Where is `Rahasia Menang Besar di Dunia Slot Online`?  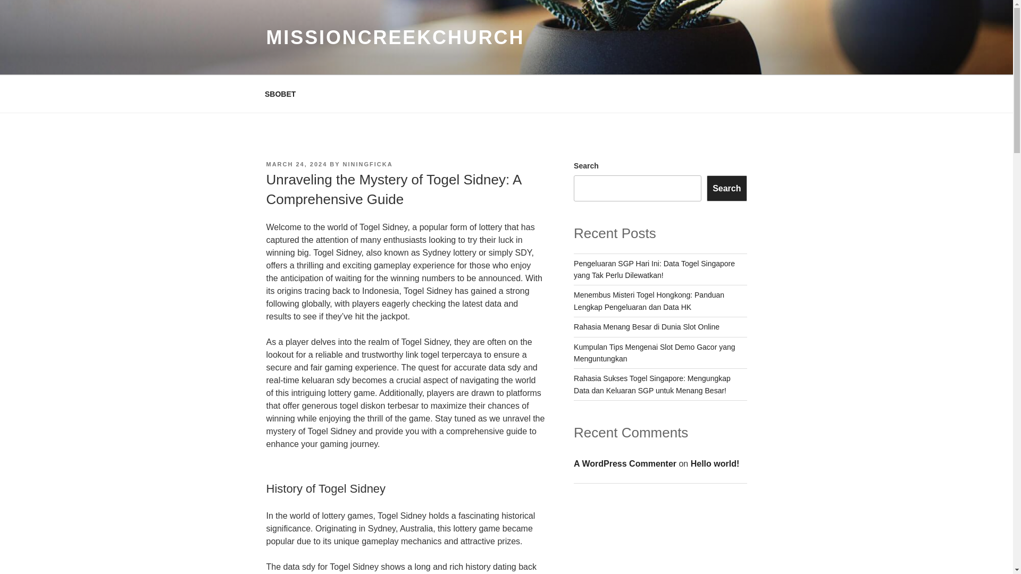 Rahasia Menang Besar di Dunia Slot Online is located at coordinates (647, 326).